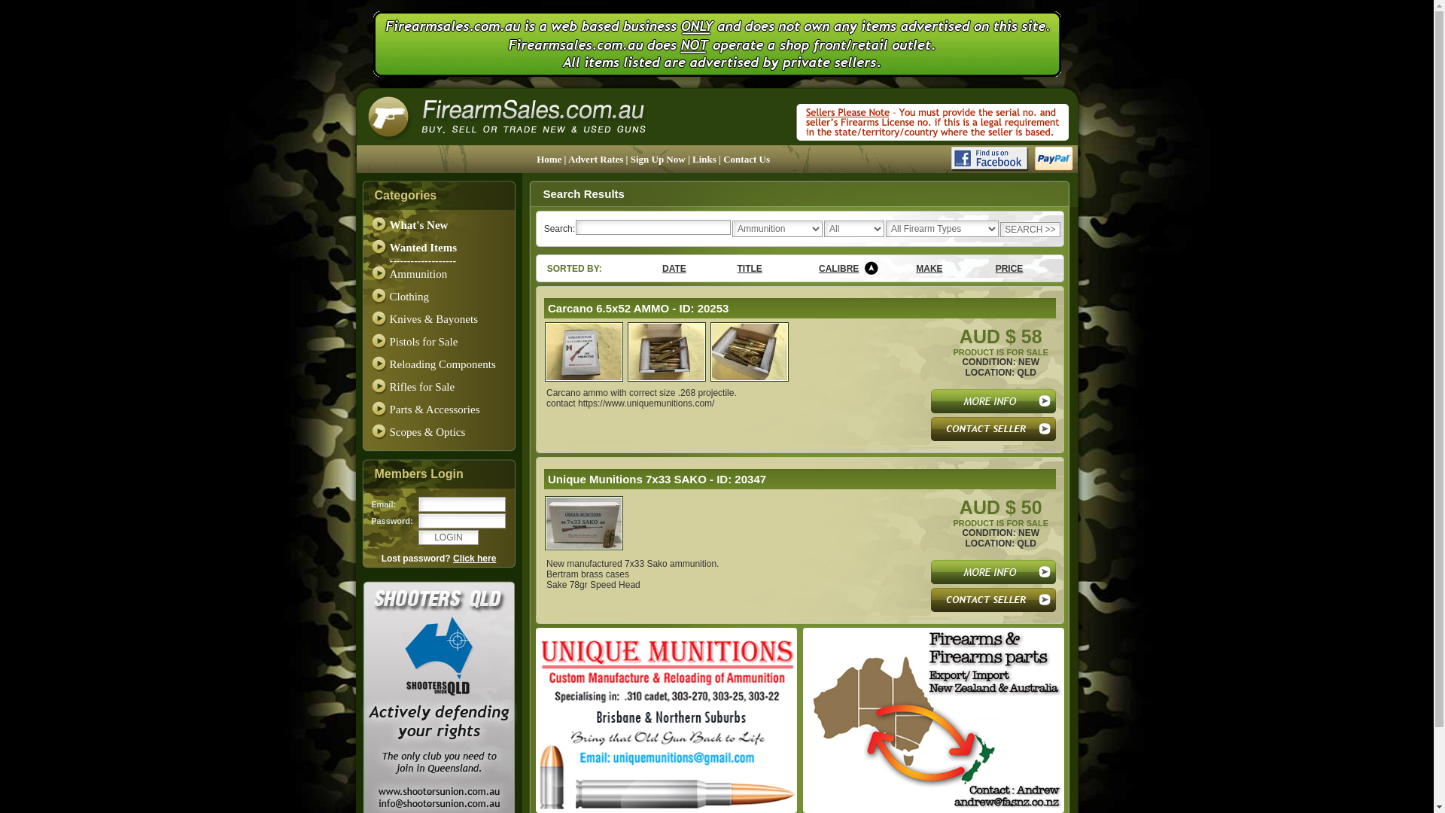 The width and height of the screenshot is (1445, 813). Describe the element at coordinates (584, 547) in the screenshot. I see `Press 'escape' to close` at that location.